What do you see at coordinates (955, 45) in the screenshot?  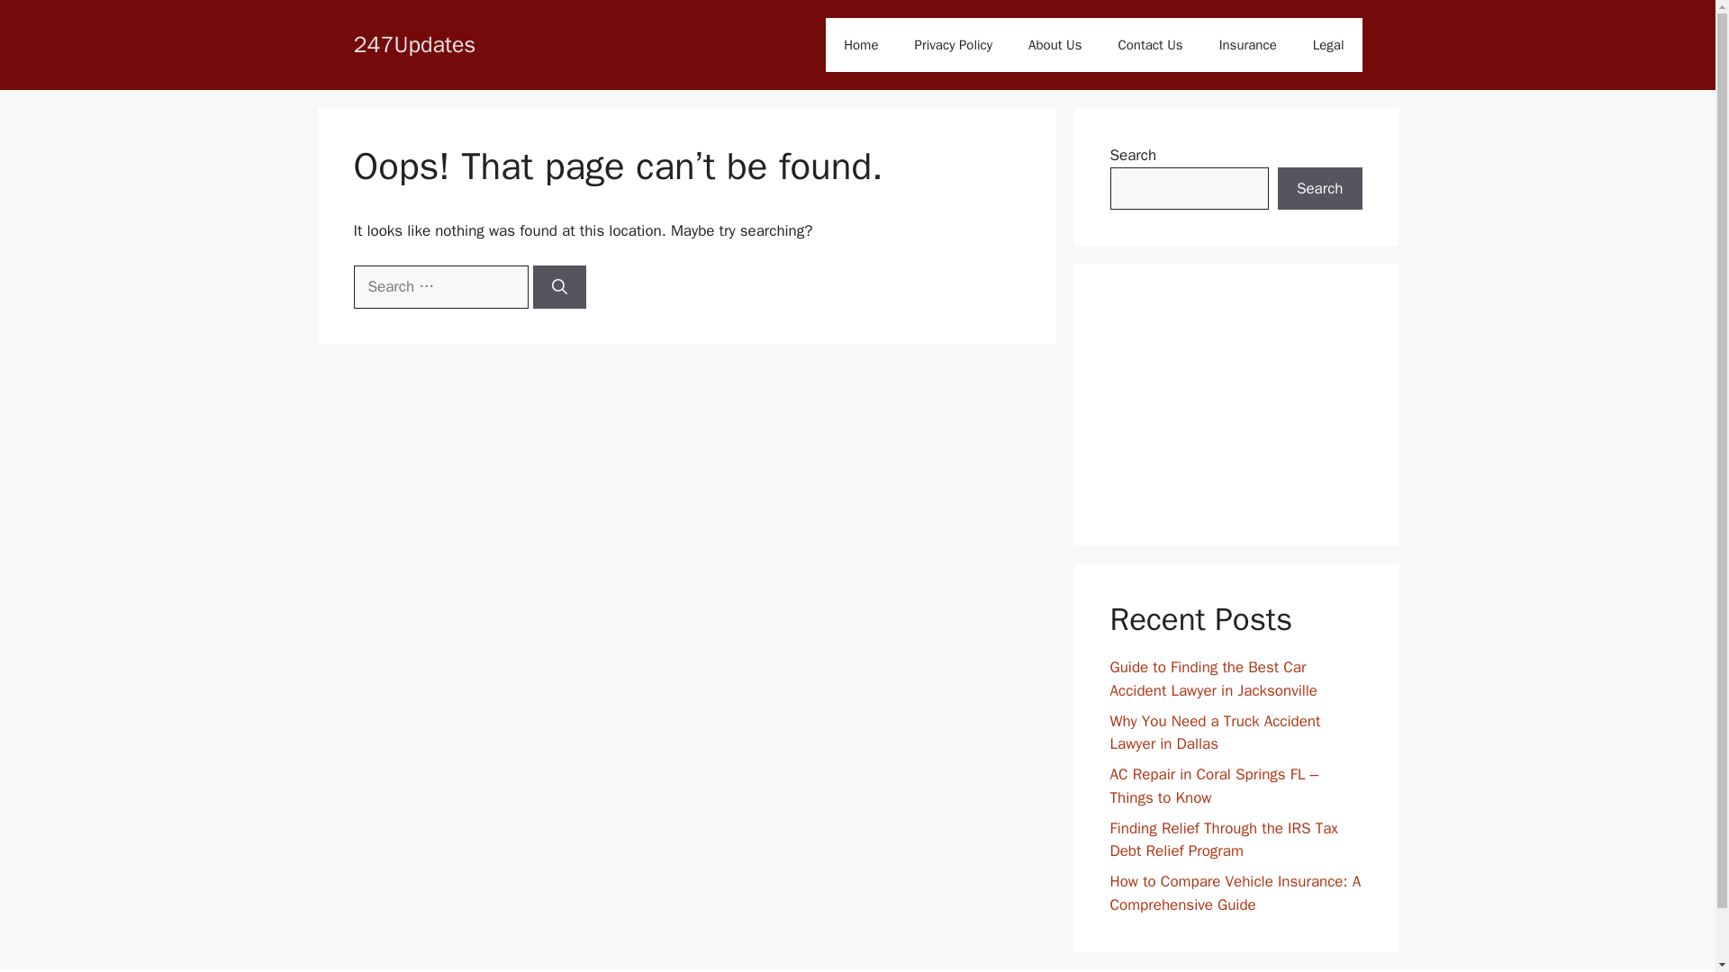 I see `Privacy Policy` at bounding box center [955, 45].